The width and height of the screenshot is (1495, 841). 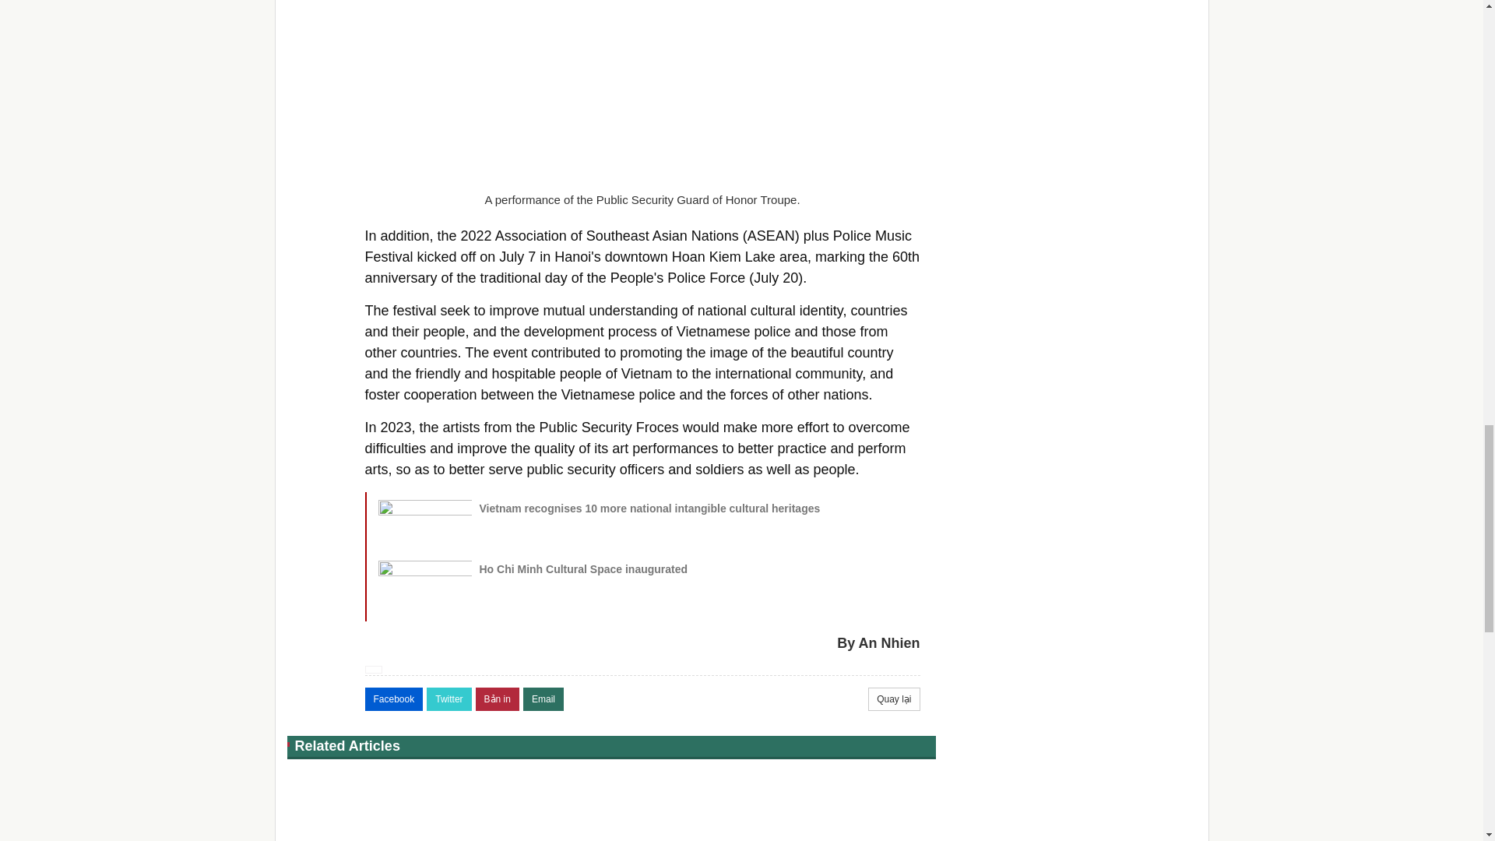 What do you see at coordinates (584, 568) in the screenshot?
I see `Ho Chi Minh Cultural Space inaugurated` at bounding box center [584, 568].